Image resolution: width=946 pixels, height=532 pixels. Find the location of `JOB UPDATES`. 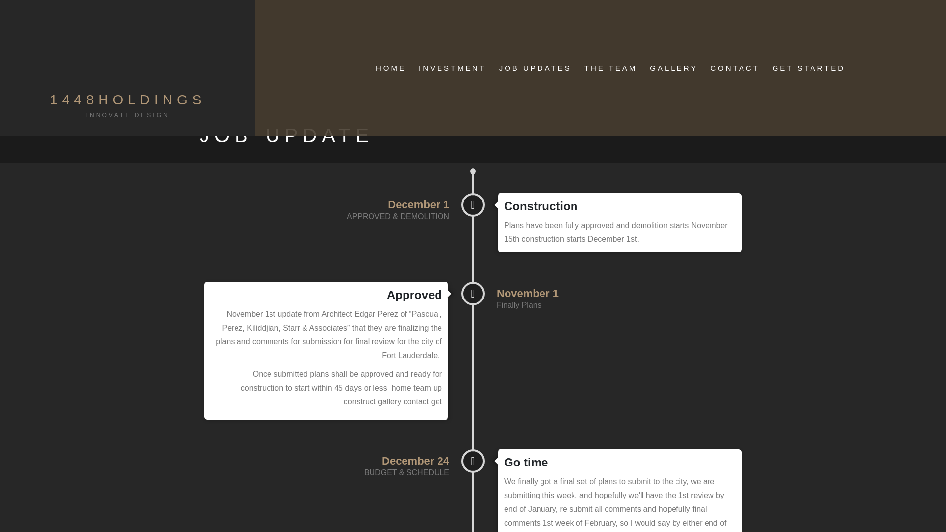

JOB UPDATES is located at coordinates (735, 67).